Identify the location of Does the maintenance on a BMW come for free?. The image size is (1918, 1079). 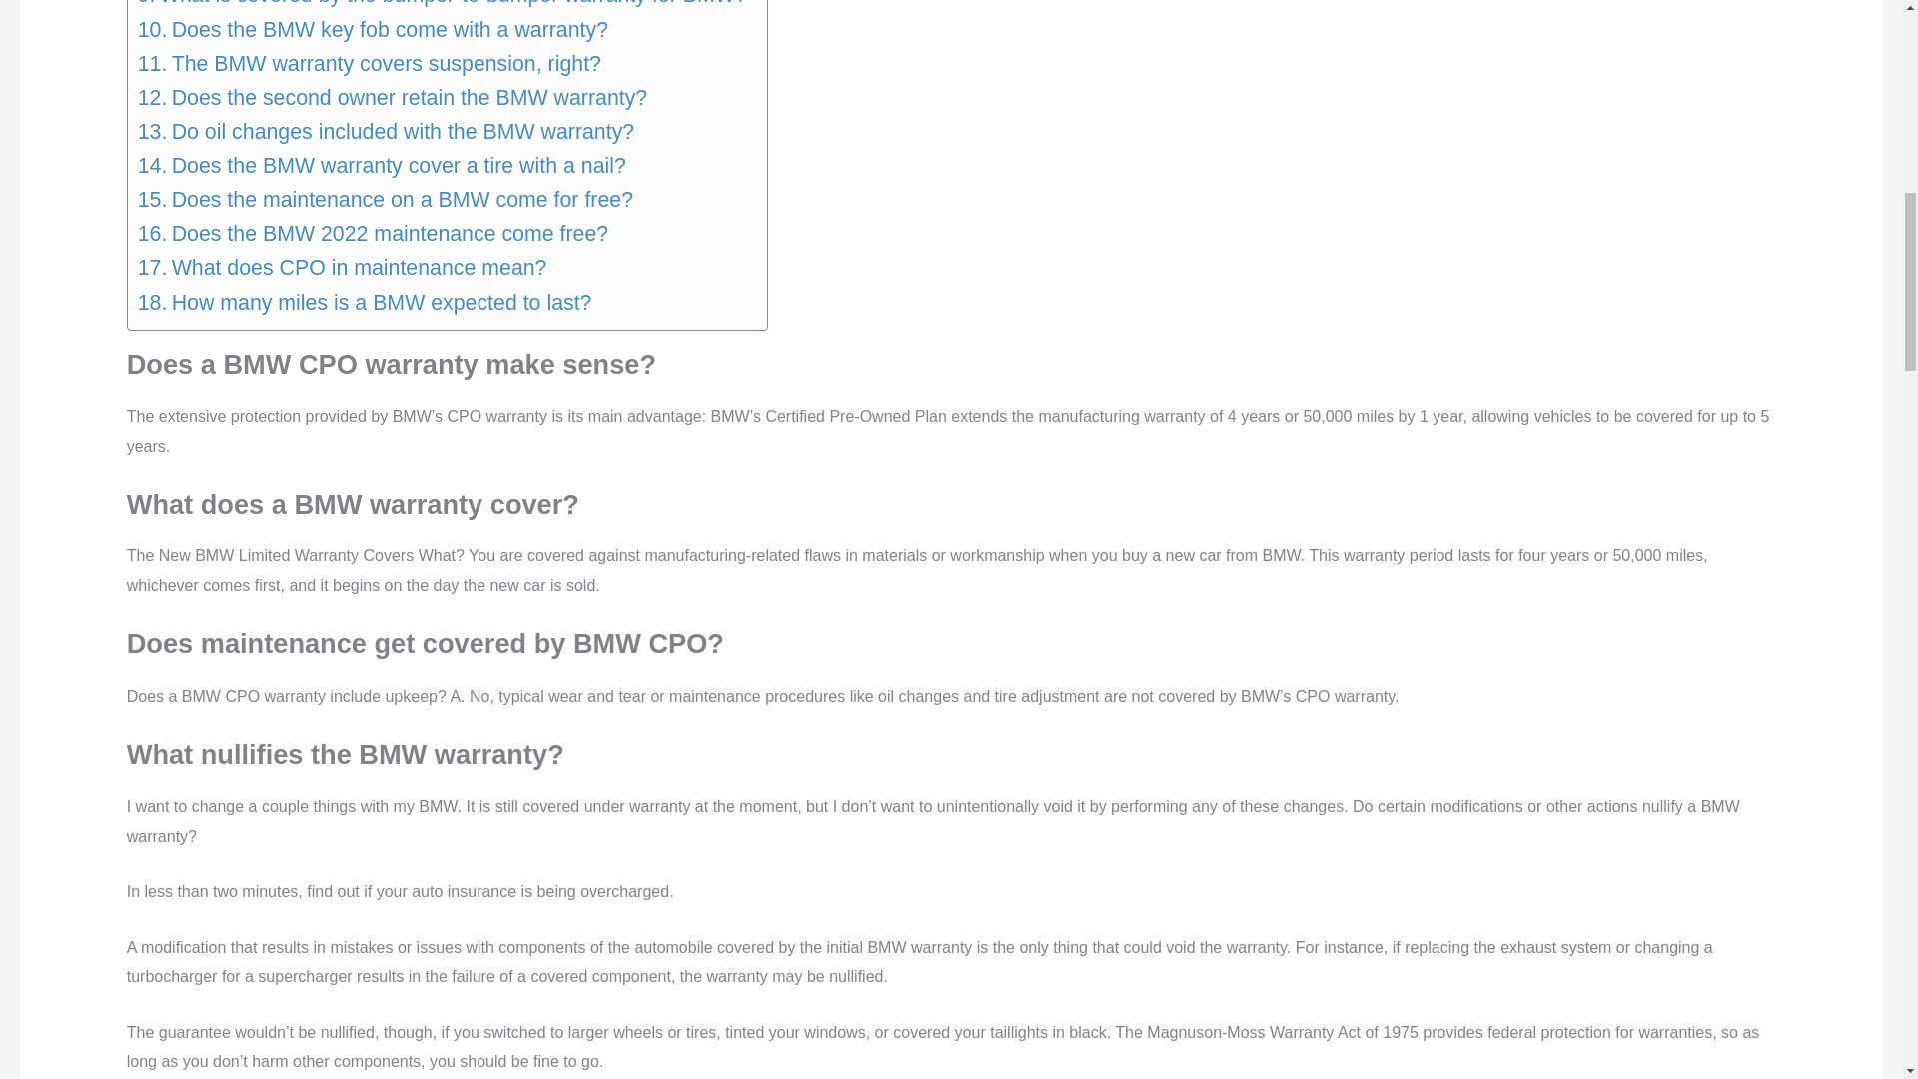
(386, 200).